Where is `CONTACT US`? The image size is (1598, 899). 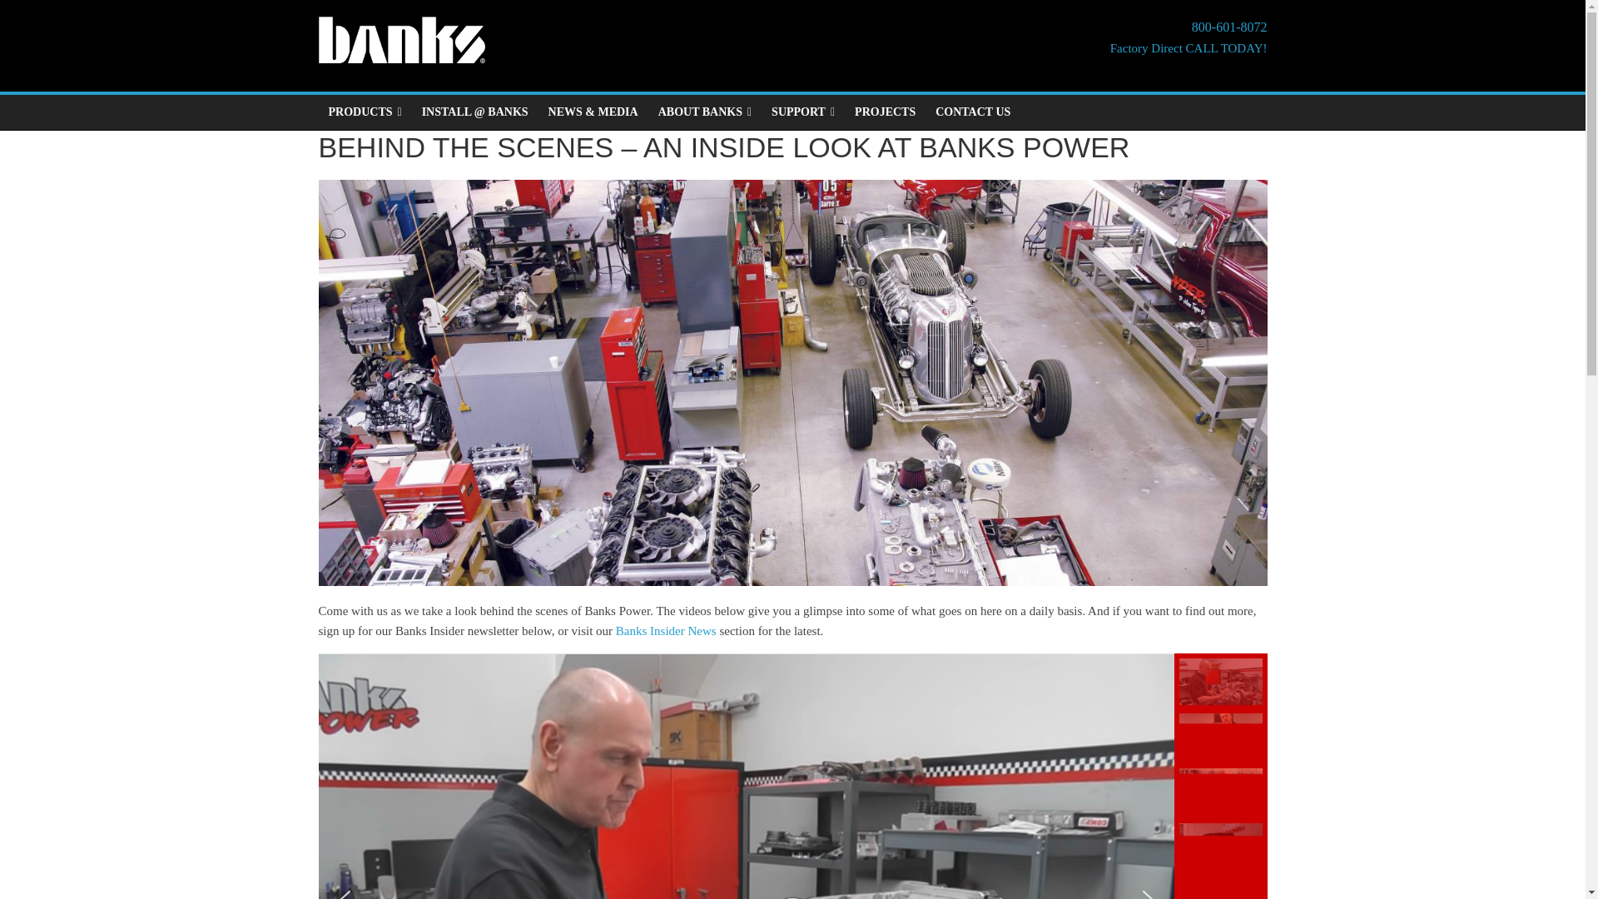
CONTACT US is located at coordinates (972, 112).